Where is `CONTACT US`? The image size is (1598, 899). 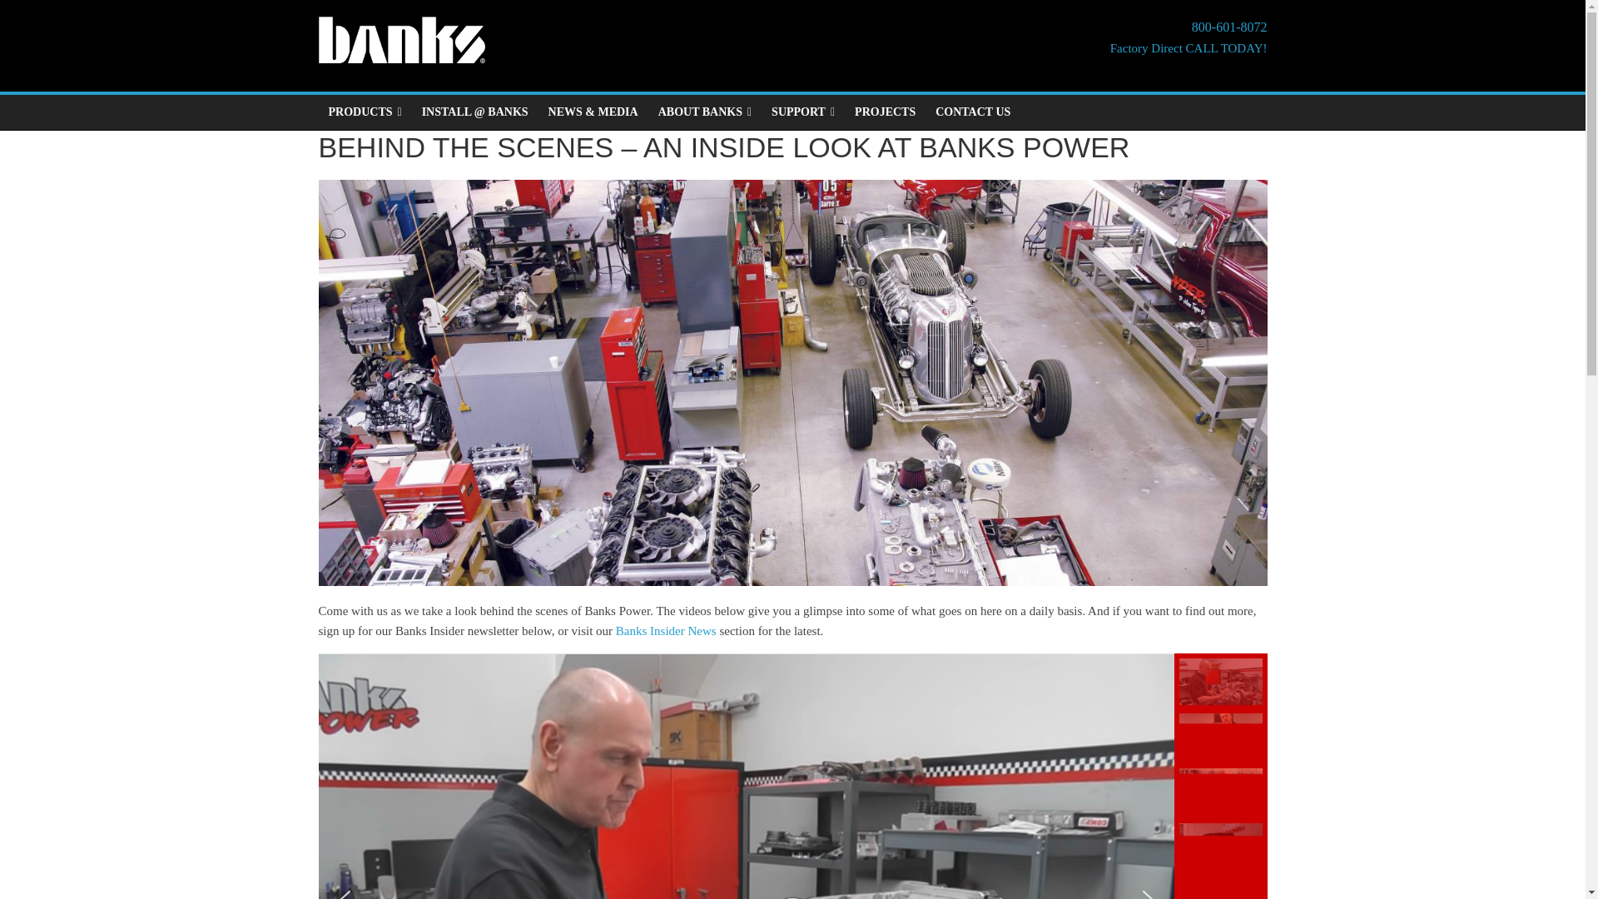
CONTACT US is located at coordinates (972, 112).